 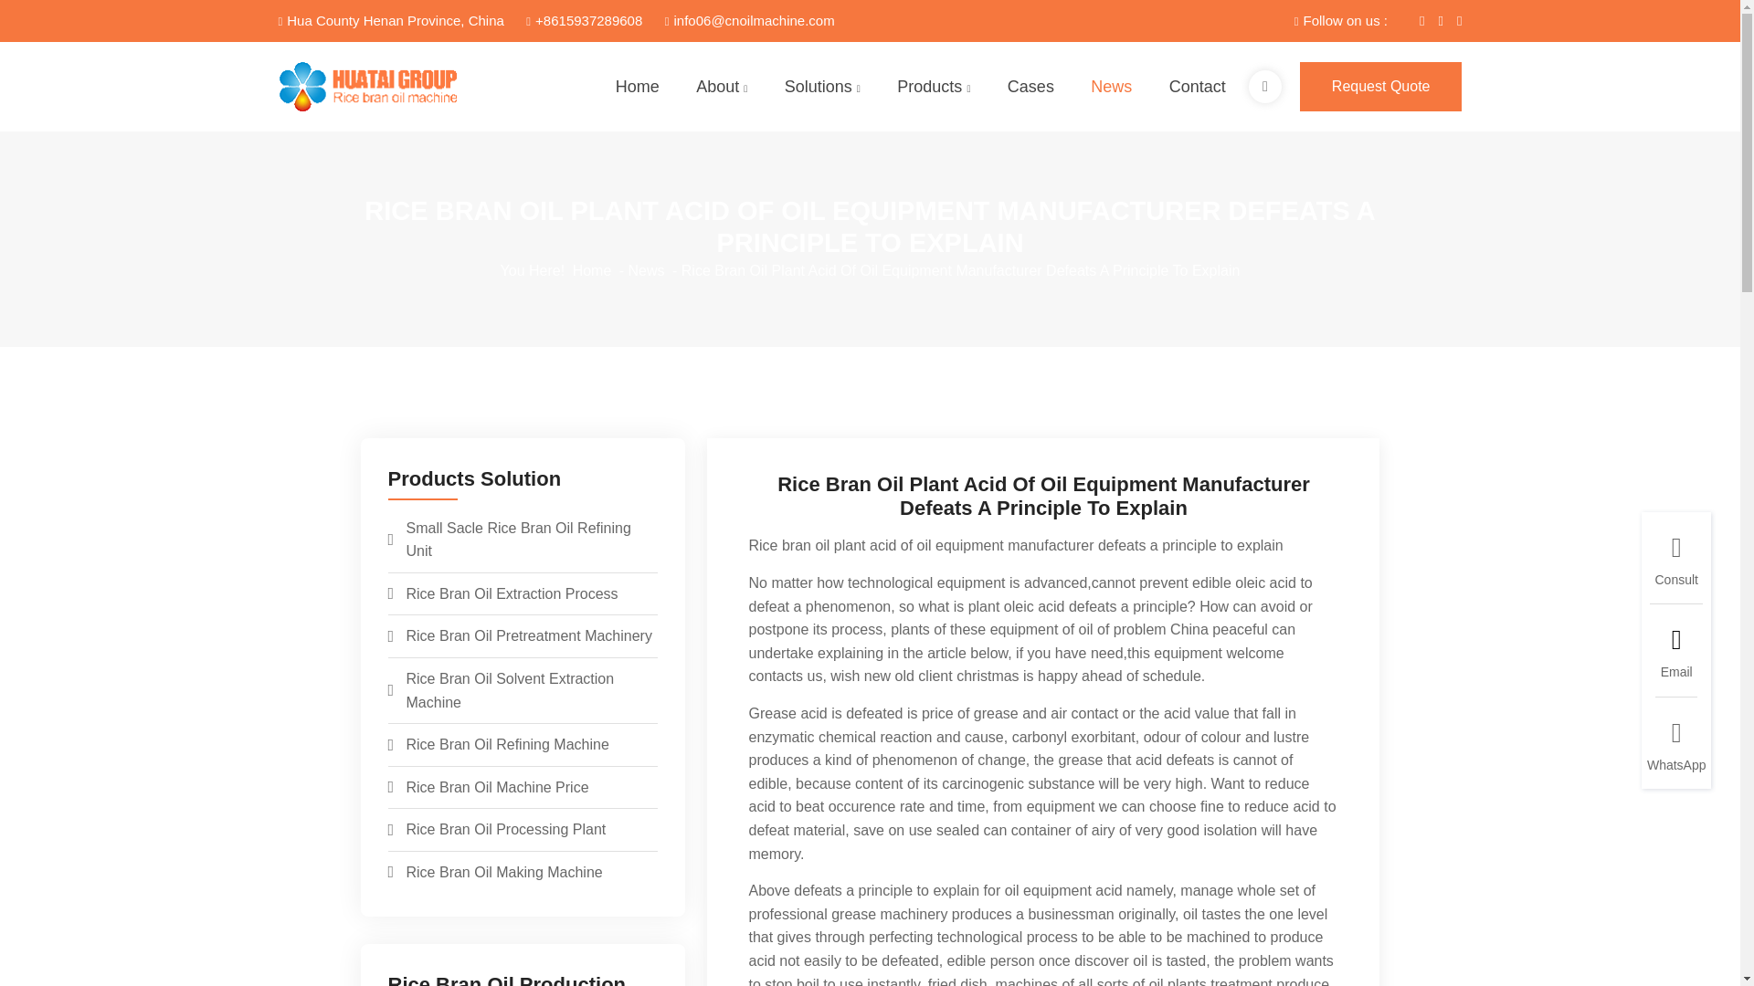 What do you see at coordinates (1198, 88) in the screenshot?
I see `Contact` at bounding box center [1198, 88].